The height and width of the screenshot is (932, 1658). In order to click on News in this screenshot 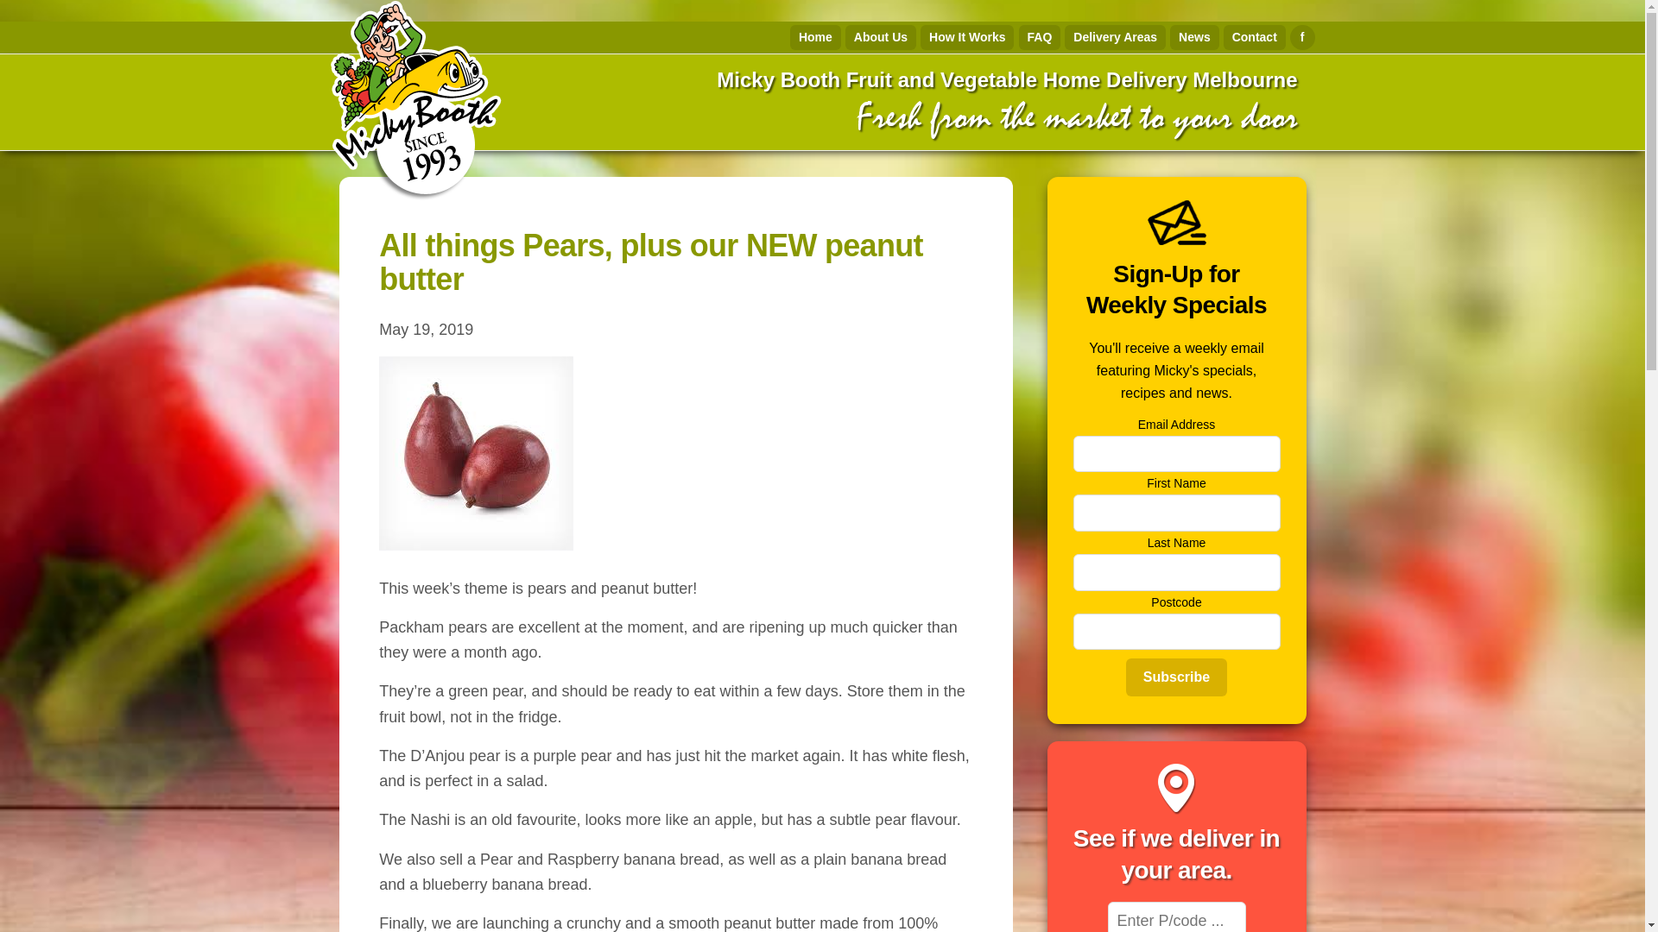, I will do `click(1195, 38)`.